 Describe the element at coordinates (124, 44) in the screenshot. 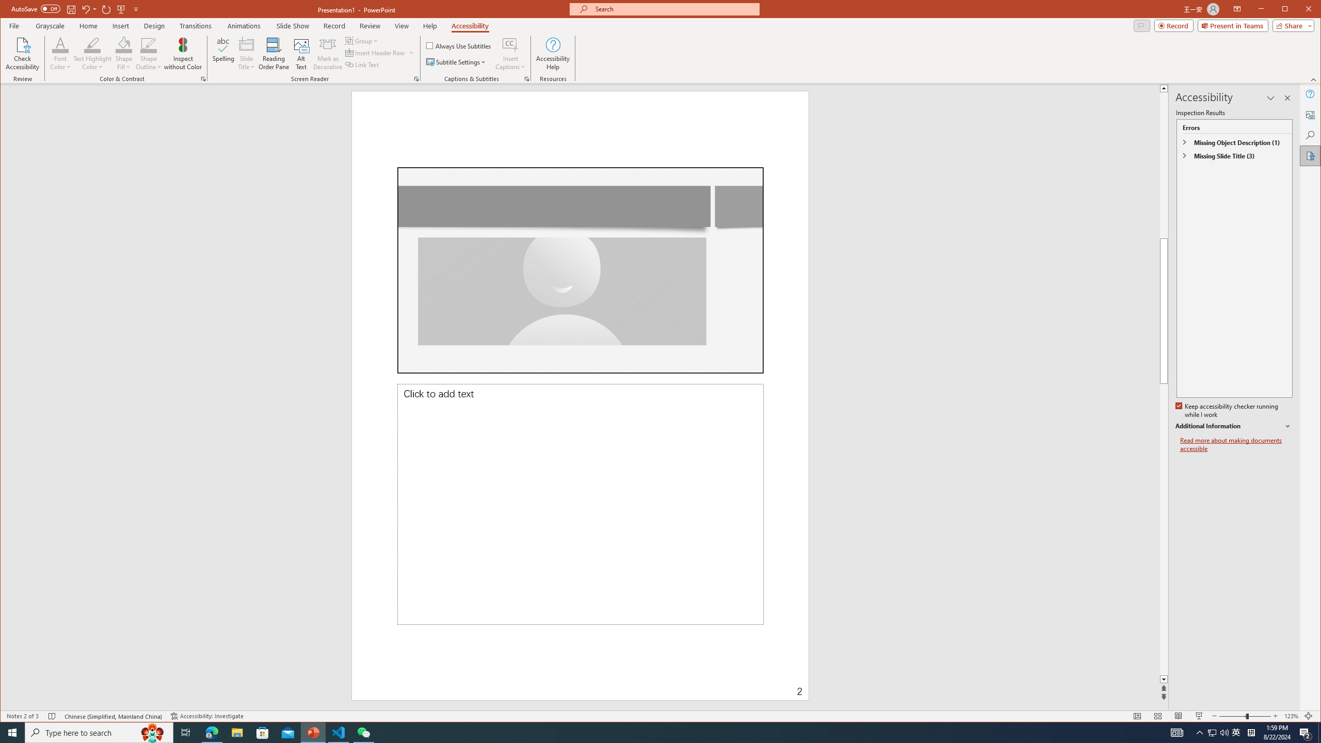

I see `Shape Fill Orange, Accent 2` at that location.